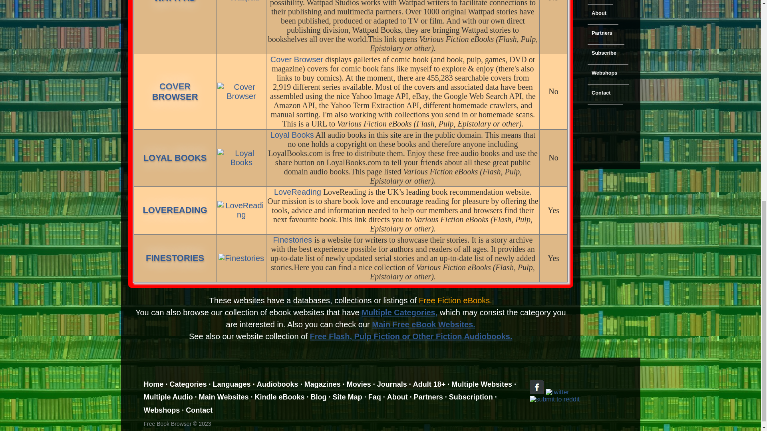 This screenshot has width=767, height=431. What do you see at coordinates (241, 1) in the screenshot?
I see `LOVEREADING` at bounding box center [241, 1].